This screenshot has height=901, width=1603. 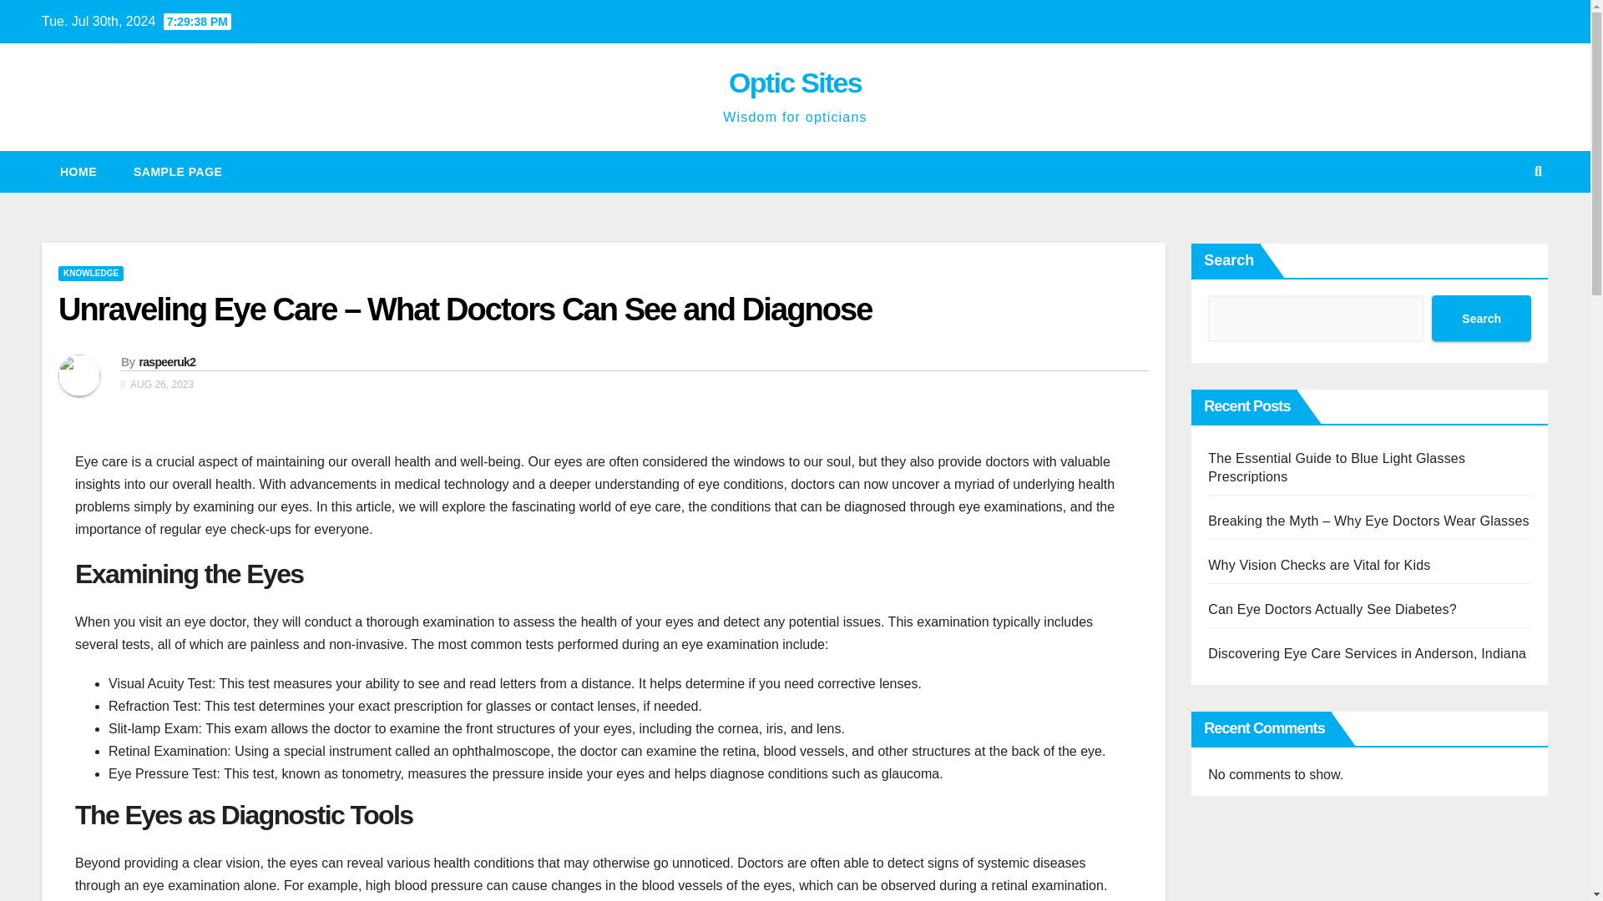 I want to click on Can Eye Doctors Actually See Diabetes?, so click(x=1332, y=609).